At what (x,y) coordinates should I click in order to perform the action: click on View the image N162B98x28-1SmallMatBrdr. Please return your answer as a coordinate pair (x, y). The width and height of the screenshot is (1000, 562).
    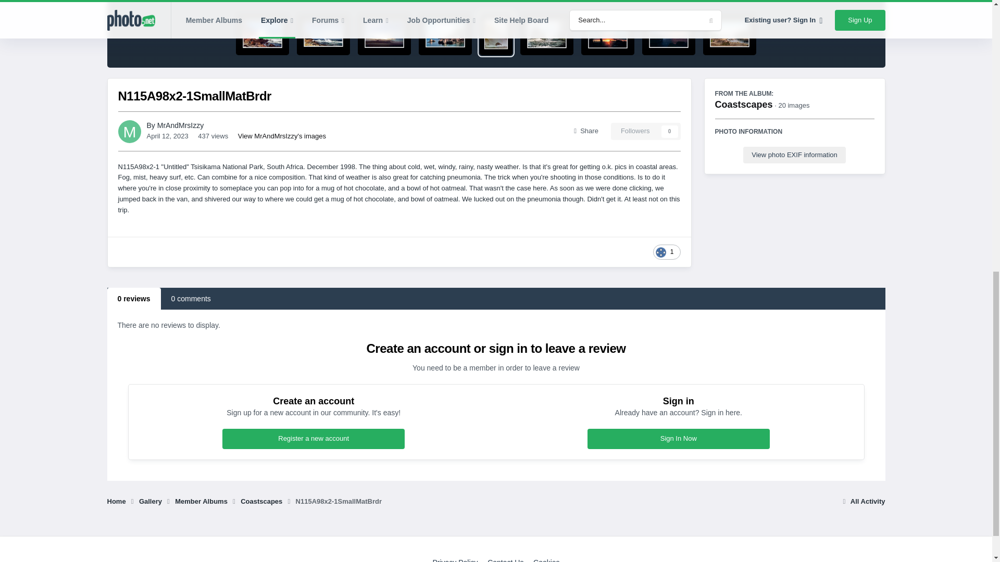
    Looking at the image, I should click on (262, 34).